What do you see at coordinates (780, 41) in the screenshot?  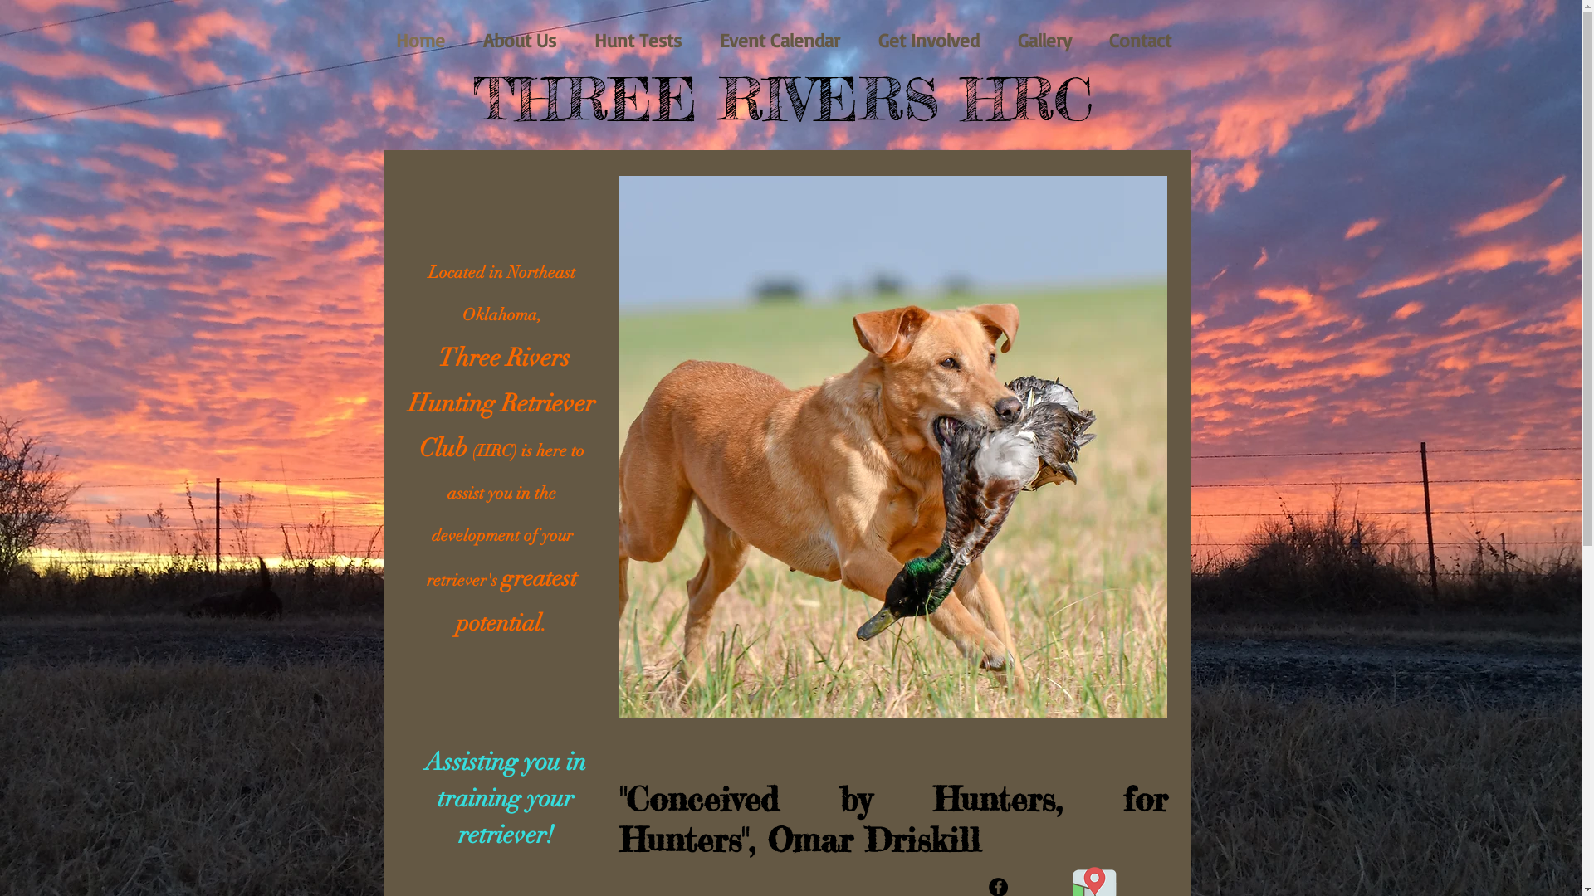 I see `Event Calendar` at bounding box center [780, 41].